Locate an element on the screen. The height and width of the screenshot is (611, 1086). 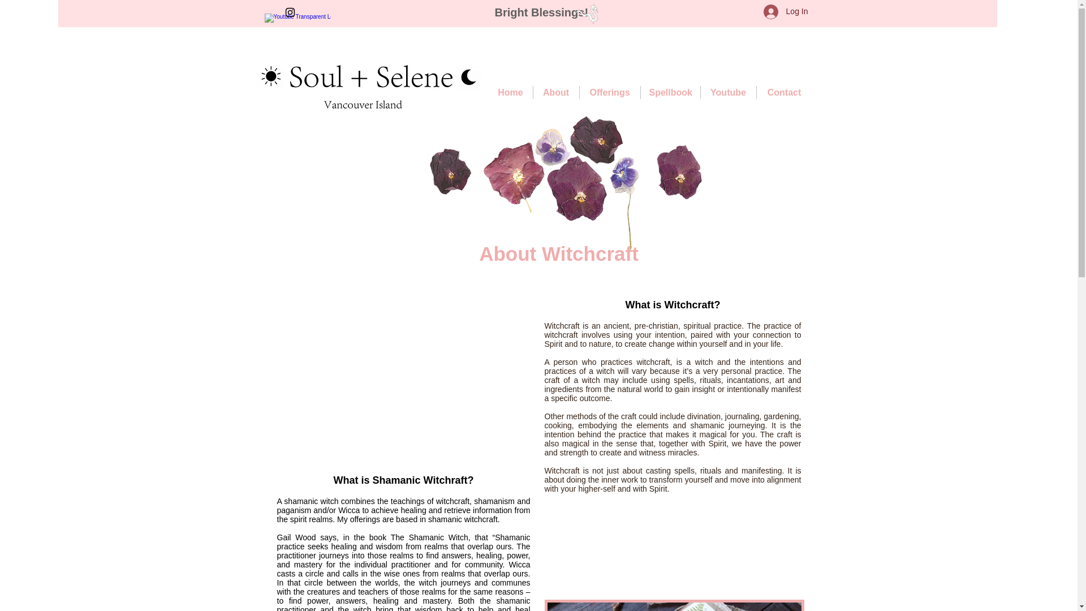
Log In is located at coordinates (786, 11).